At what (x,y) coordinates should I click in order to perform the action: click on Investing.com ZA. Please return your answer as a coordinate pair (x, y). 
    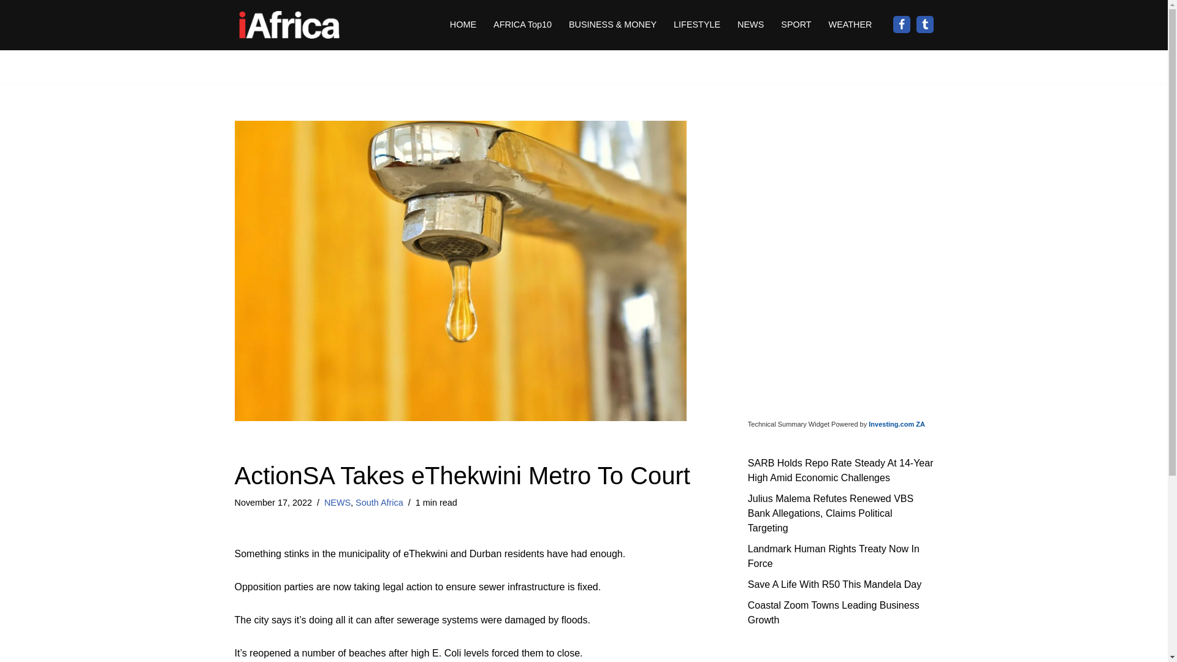
    Looking at the image, I should click on (896, 424).